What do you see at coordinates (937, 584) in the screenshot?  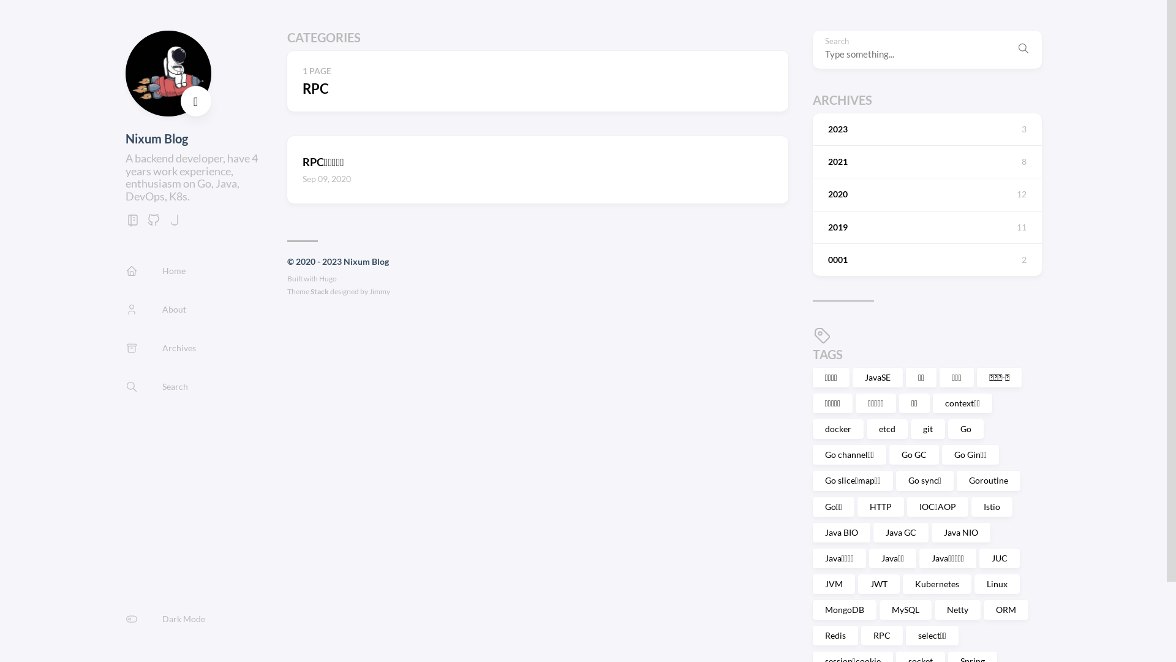 I see `Kubernetes` at bounding box center [937, 584].